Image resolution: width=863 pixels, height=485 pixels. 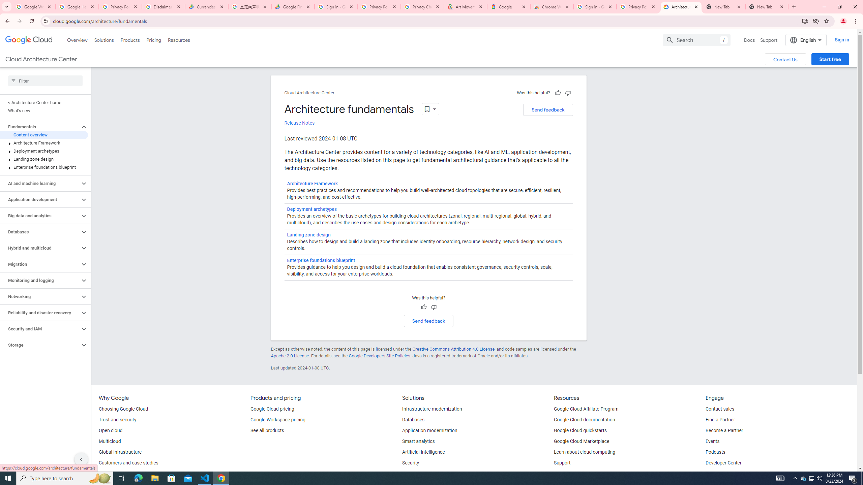 I want to click on Contact Us, so click(x=785, y=59).